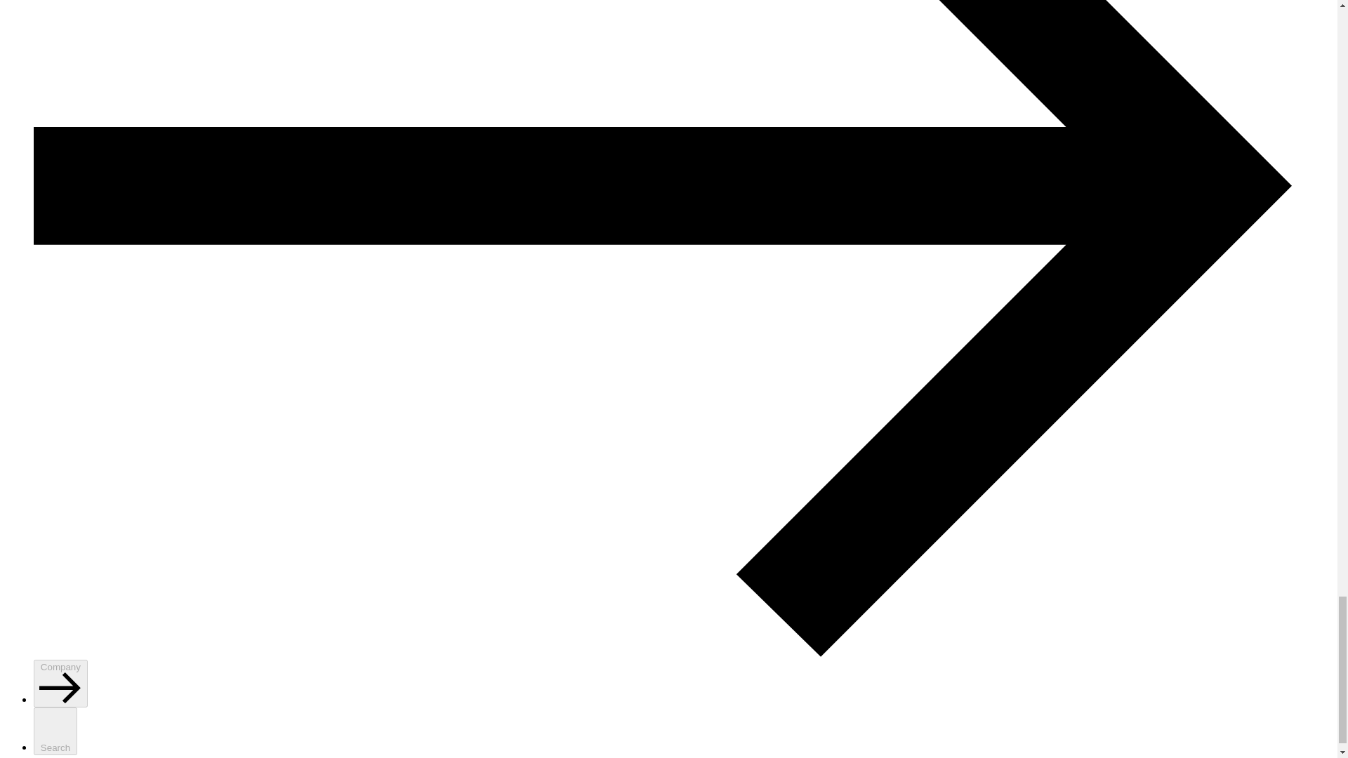 Image resolution: width=1348 pixels, height=758 pixels. I want to click on Company, so click(60, 683).